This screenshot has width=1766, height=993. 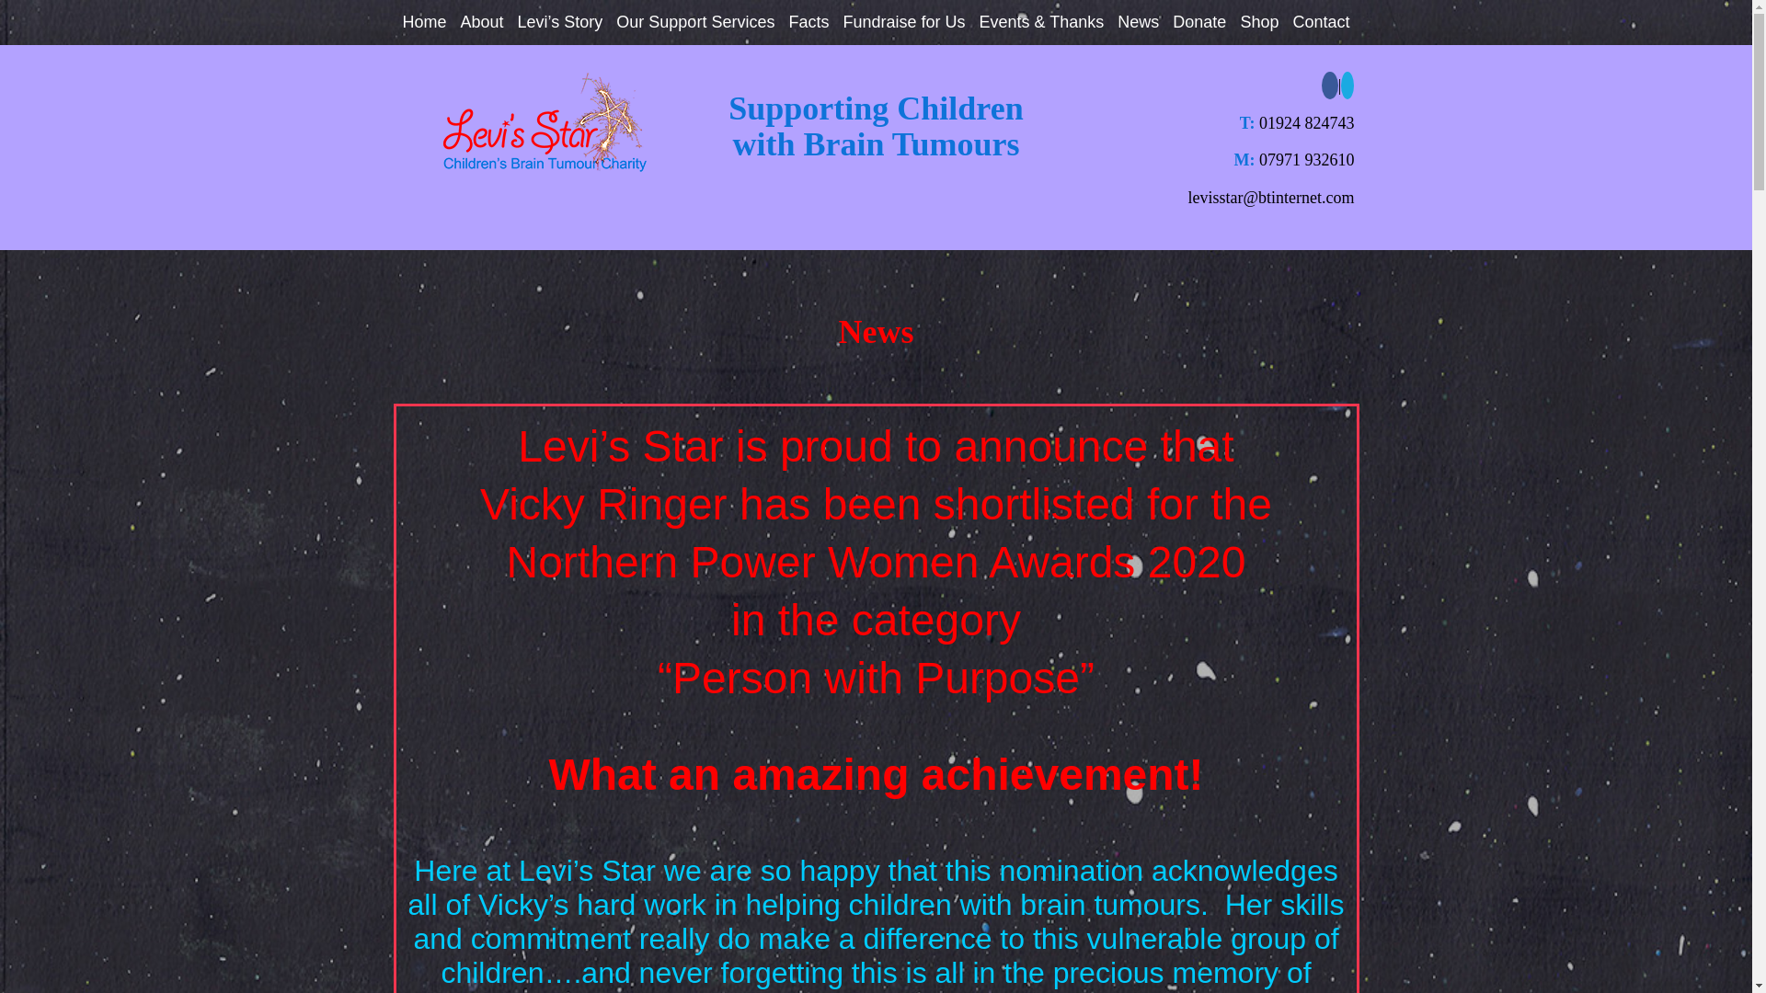 What do you see at coordinates (1198, 22) in the screenshot?
I see `Donate` at bounding box center [1198, 22].